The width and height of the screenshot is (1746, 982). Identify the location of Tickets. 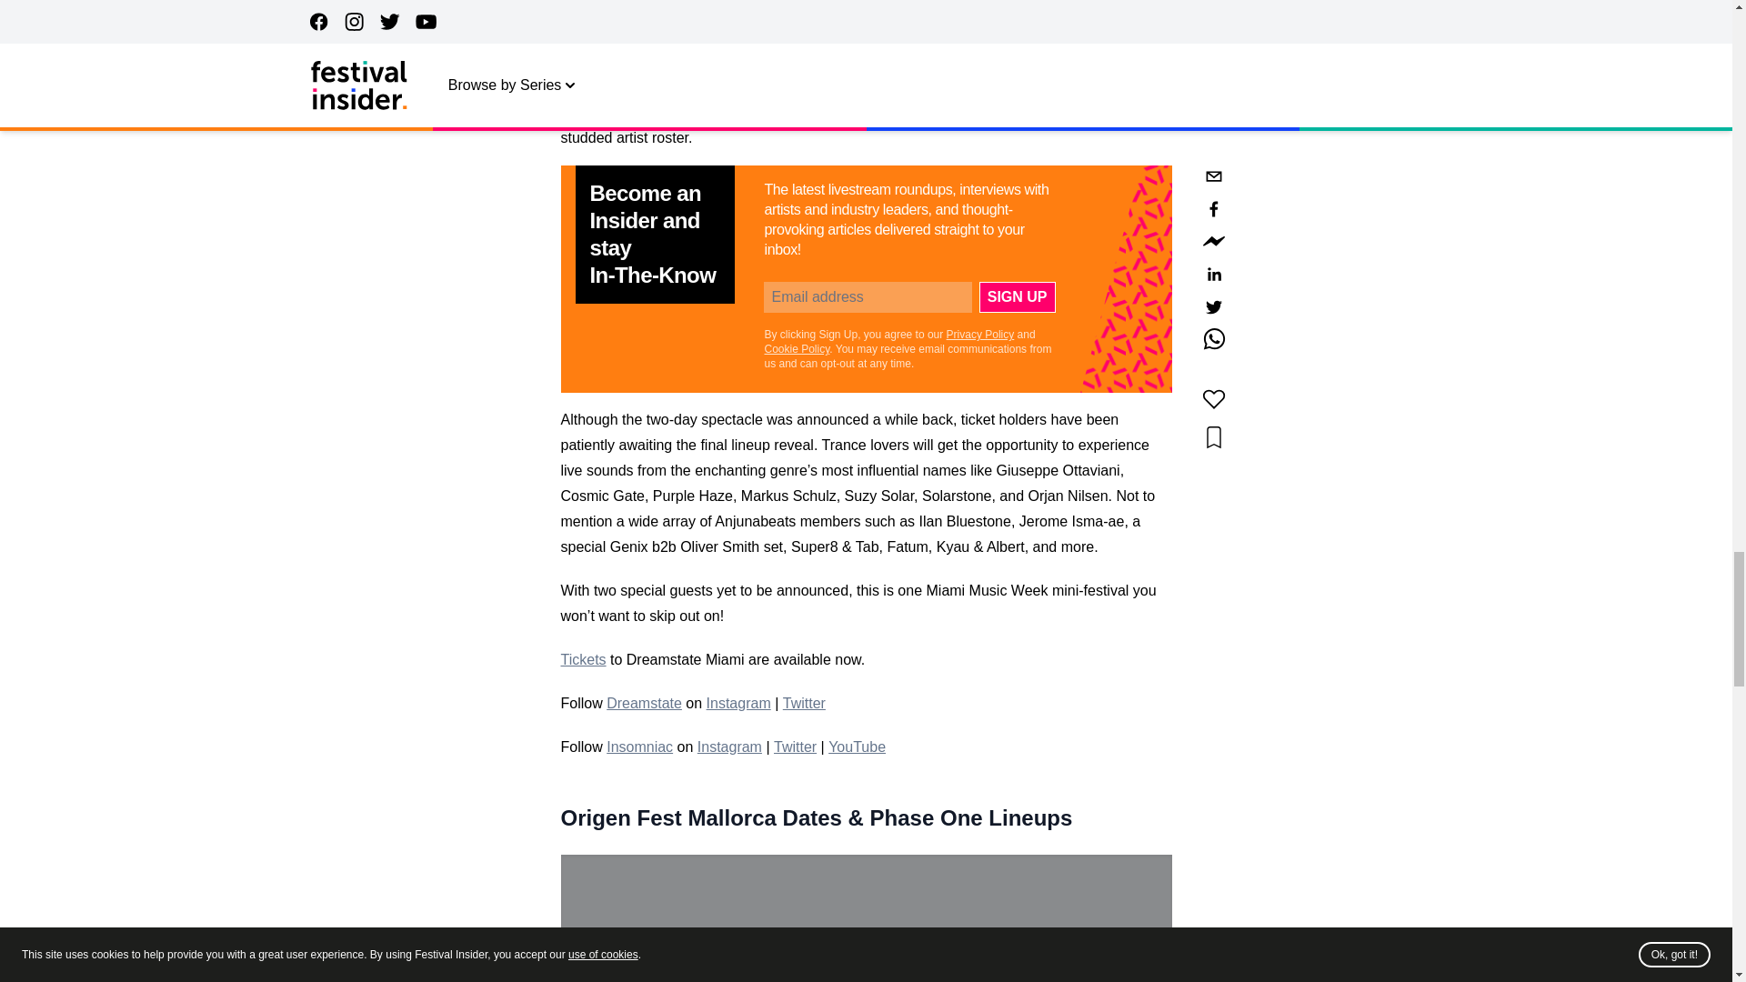
(583, 660).